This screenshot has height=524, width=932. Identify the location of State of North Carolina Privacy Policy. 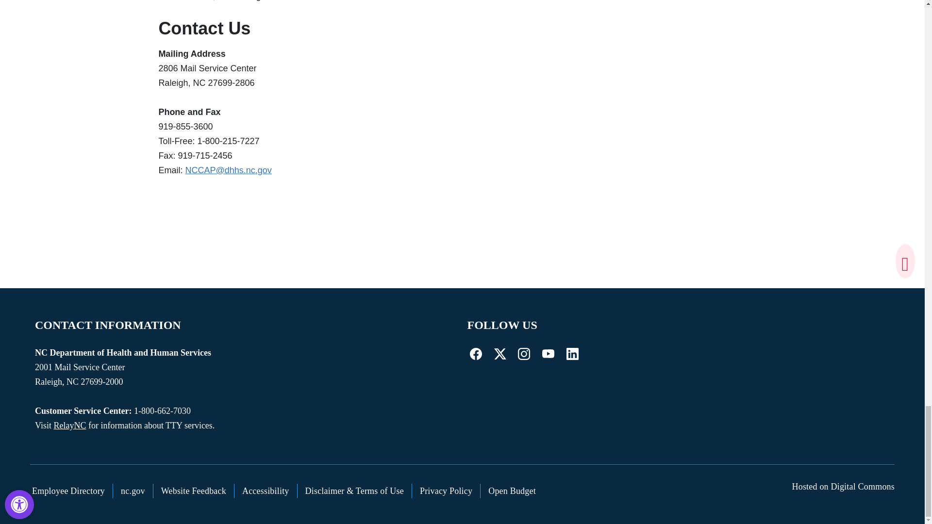
(446, 491).